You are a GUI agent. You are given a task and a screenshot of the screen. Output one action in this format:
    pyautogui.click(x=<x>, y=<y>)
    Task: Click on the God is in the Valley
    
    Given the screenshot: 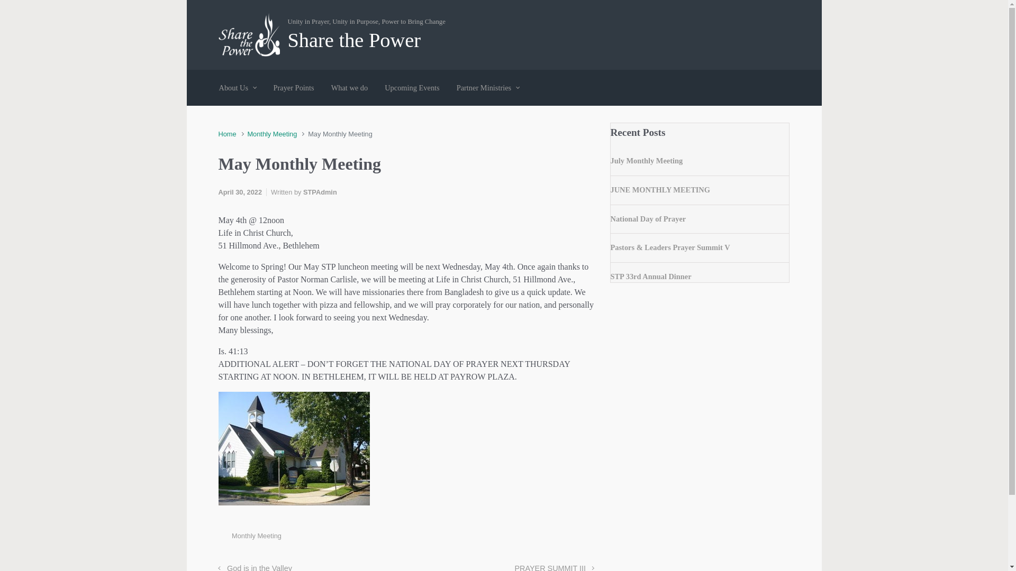 What is the action you would take?
    pyautogui.click(x=255, y=568)
    